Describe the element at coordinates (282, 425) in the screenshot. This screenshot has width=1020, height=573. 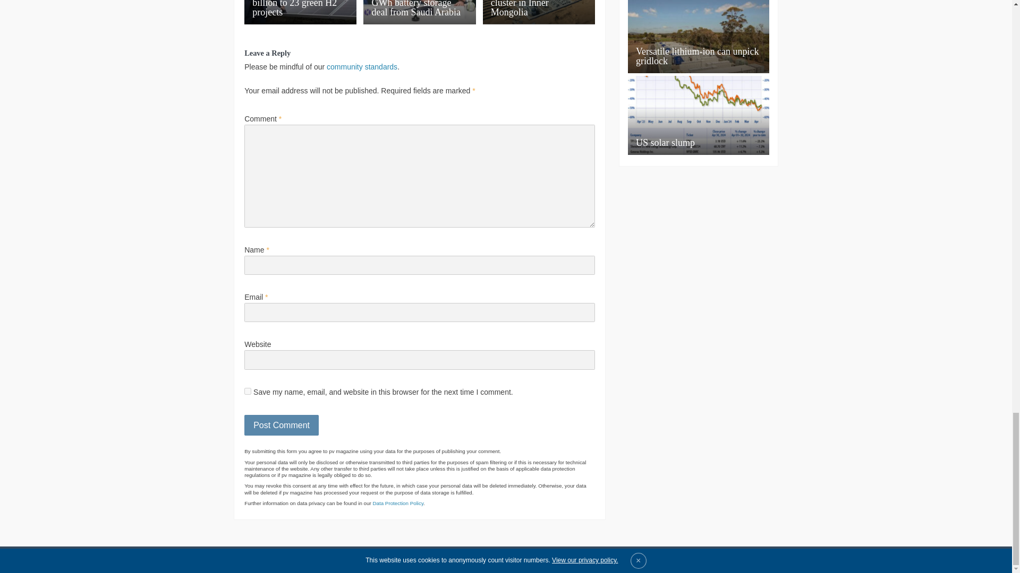
I see `Post Comment` at that location.